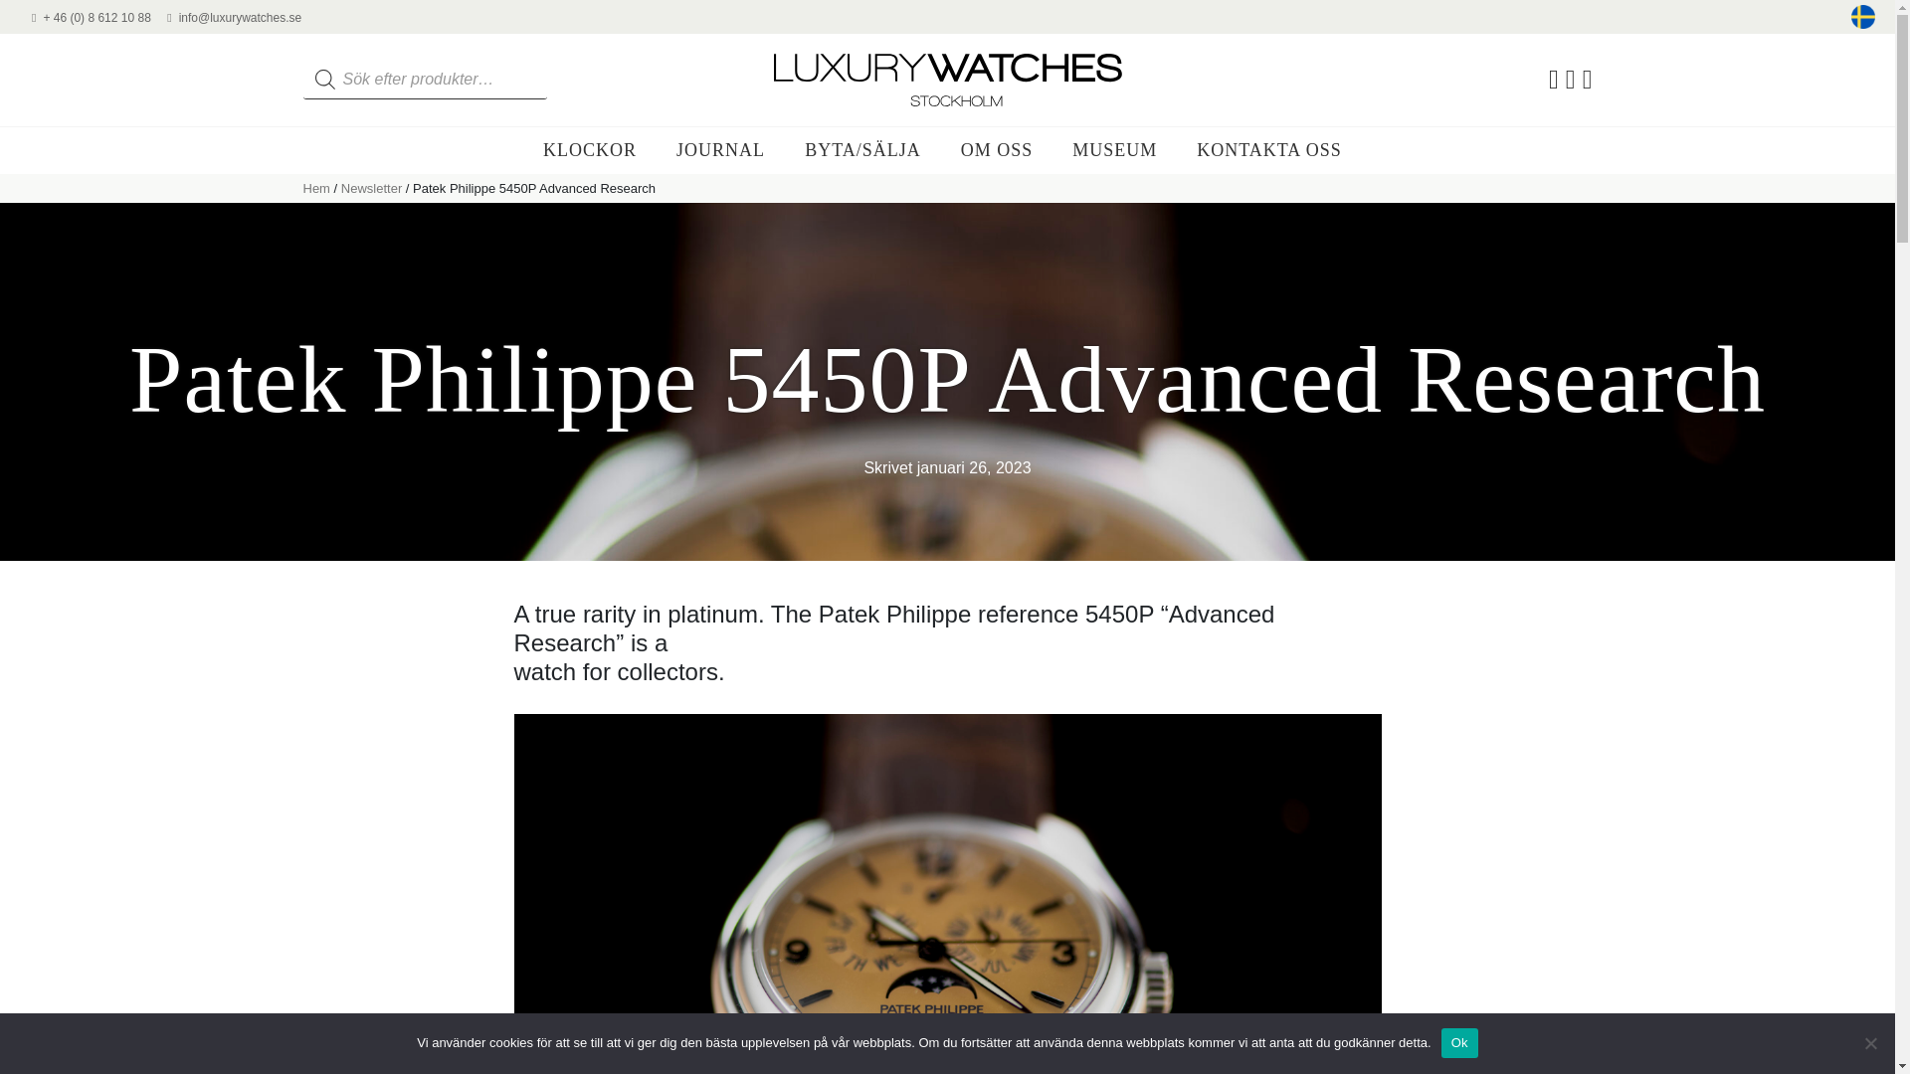 Image resolution: width=1910 pixels, height=1074 pixels. What do you see at coordinates (997, 149) in the screenshot?
I see `OM OSS` at bounding box center [997, 149].